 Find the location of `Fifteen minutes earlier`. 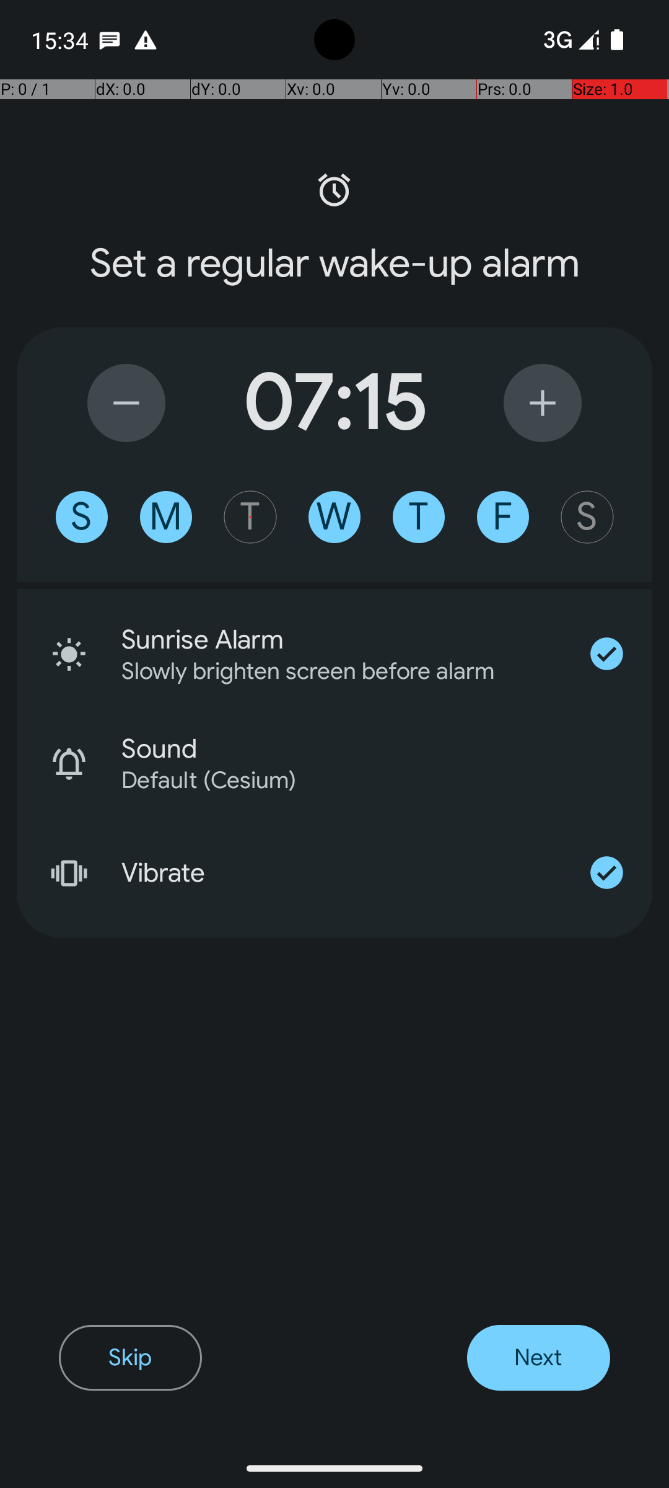

Fifteen minutes earlier is located at coordinates (126, 403).